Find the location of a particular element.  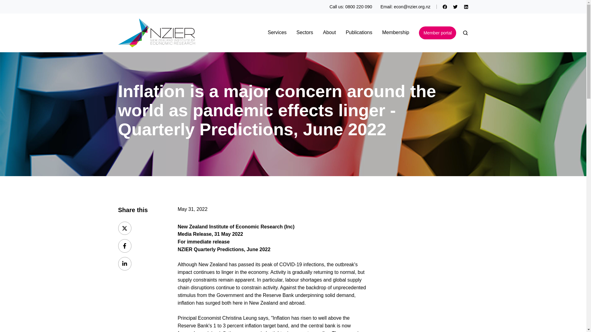

Services is located at coordinates (277, 33).